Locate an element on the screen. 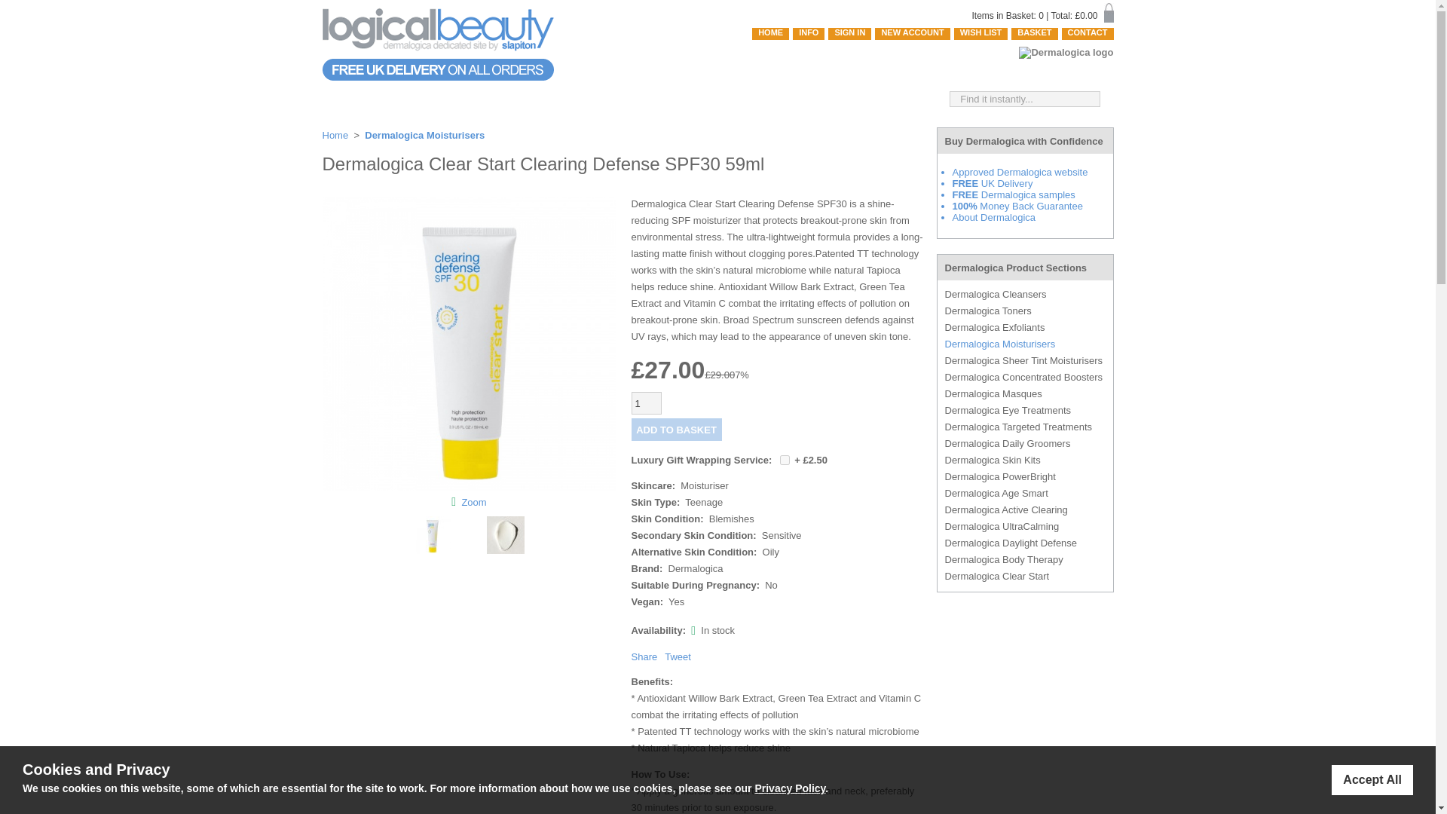 The image size is (1447, 814). Dermalogica Clear Start Clearing Defense SPF30 59ml is located at coordinates (469, 488).